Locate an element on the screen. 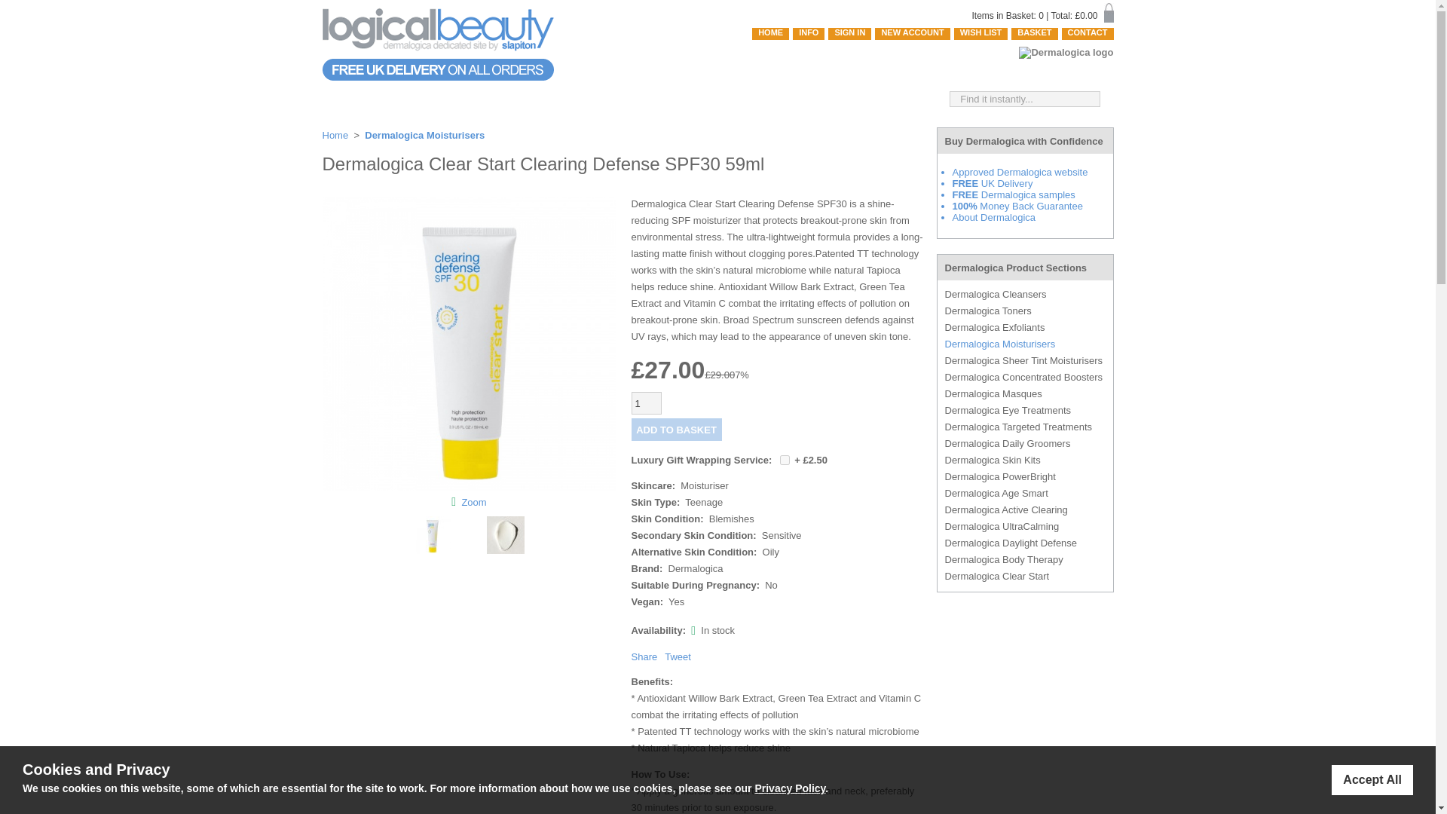 The image size is (1447, 814). Dermalogica Clear Start Clearing Defense SPF30 59ml is located at coordinates (469, 488).